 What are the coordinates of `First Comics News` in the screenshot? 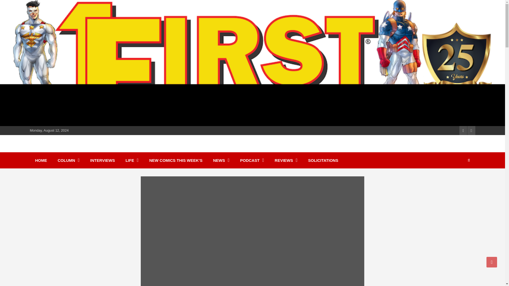 It's located at (77, 150).